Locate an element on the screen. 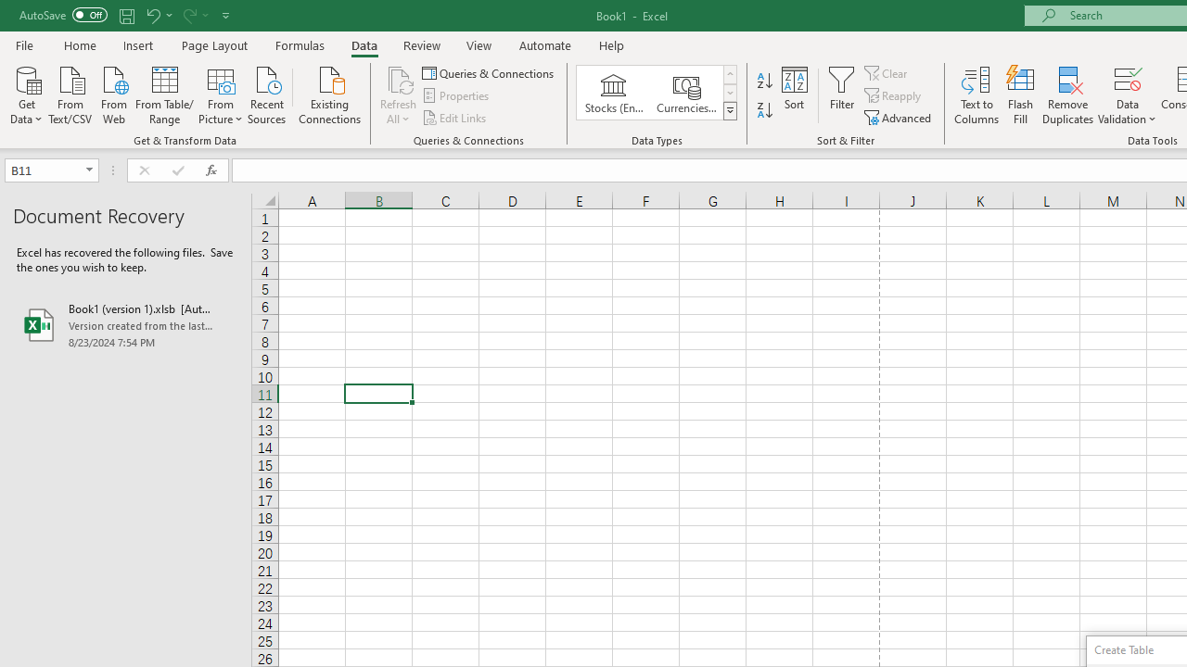  Redo is located at coordinates (195, 15).